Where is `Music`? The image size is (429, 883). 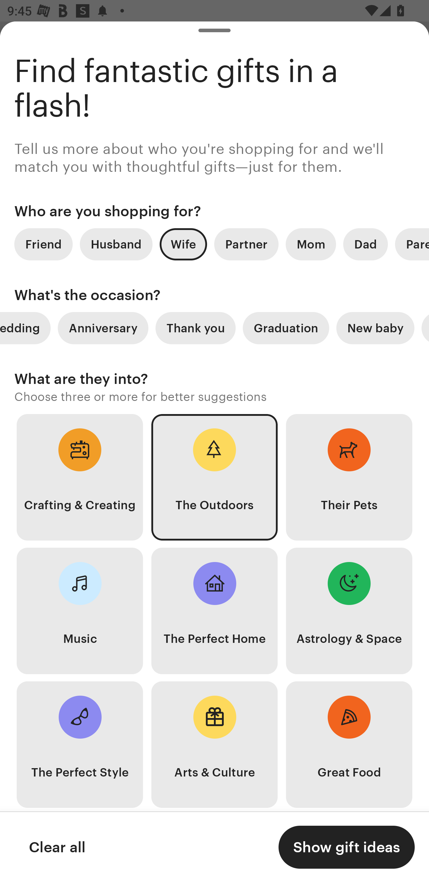
Music is located at coordinates (80, 611).